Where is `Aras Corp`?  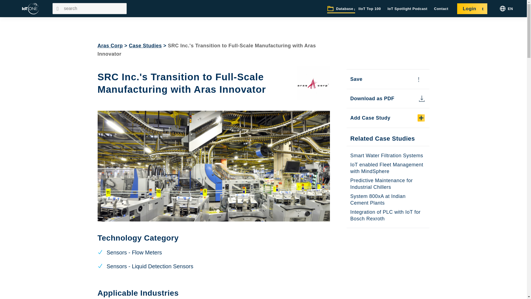 Aras Corp is located at coordinates (110, 45).